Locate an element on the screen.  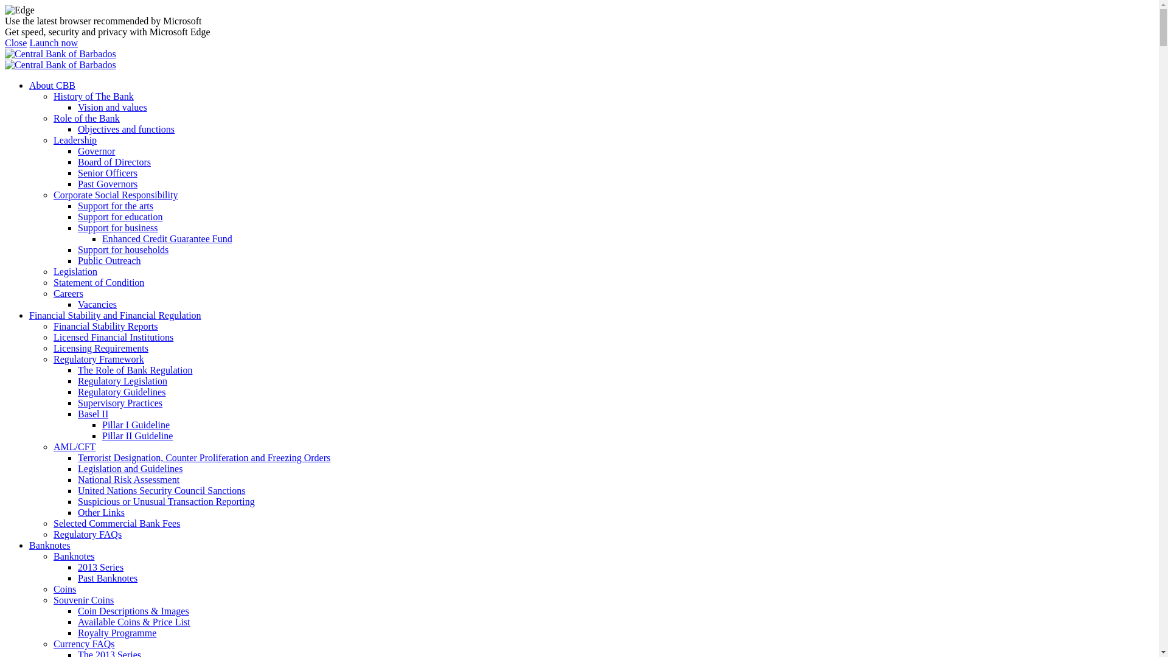
Supervisory Practices is located at coordinates (120, 403).